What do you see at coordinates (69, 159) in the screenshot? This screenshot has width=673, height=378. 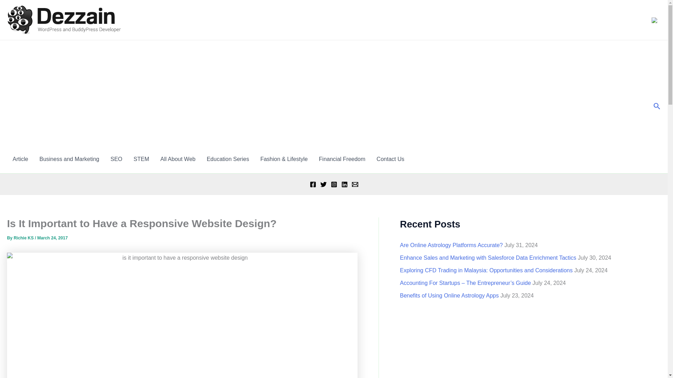 I see `Business and Marketing` at bounding box center [69, 159].